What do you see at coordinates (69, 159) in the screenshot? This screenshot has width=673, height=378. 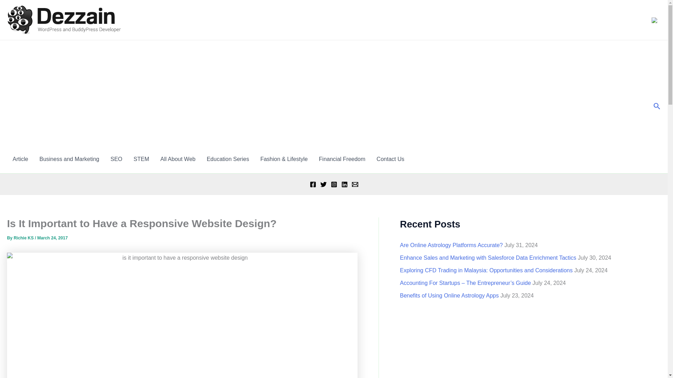 I see `Business and Marketing` at bounding box center [69, 159].